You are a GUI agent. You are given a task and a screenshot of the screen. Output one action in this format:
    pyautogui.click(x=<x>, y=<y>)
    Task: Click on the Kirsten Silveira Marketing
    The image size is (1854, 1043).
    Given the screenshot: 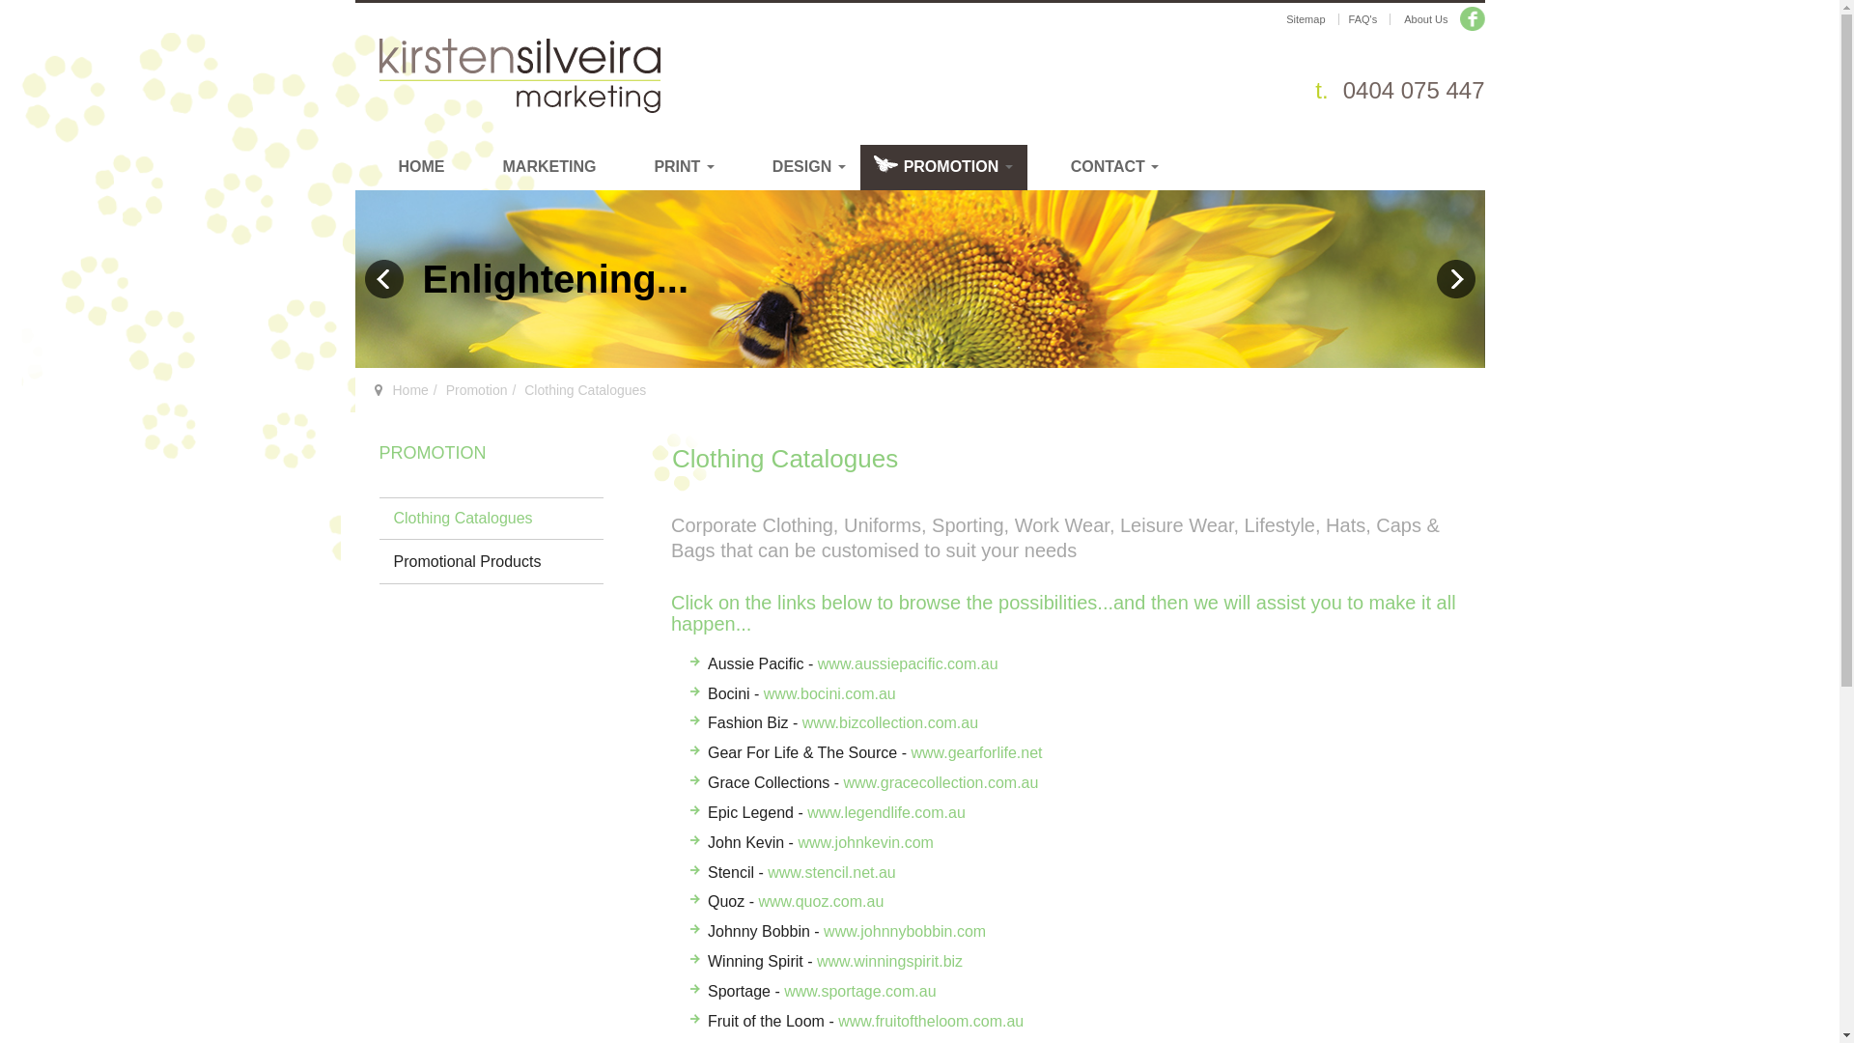 What is the action you would take?
    pyautogui.click(x=520, y=76)
    